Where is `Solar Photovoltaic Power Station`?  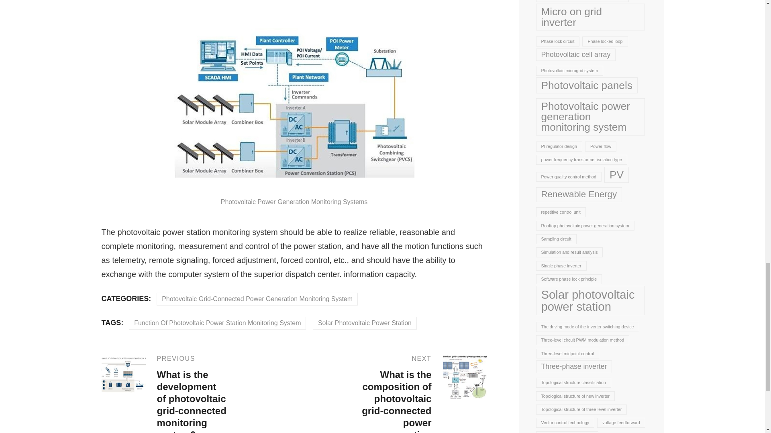 Solar Photovoltaic Power Station is located at coordinates (365, 323).